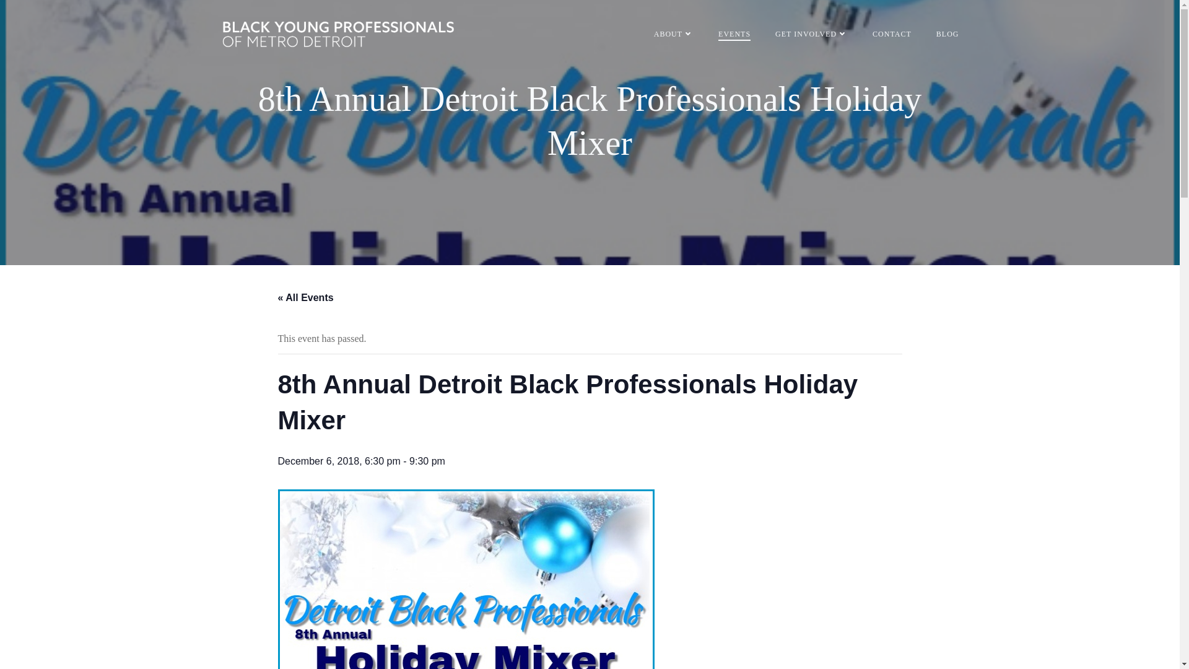 The height and width of the screenshot is (669, 1189). Describe the element at coordinates (947, 33) in the screenshot. I see `BLOG` at that location.